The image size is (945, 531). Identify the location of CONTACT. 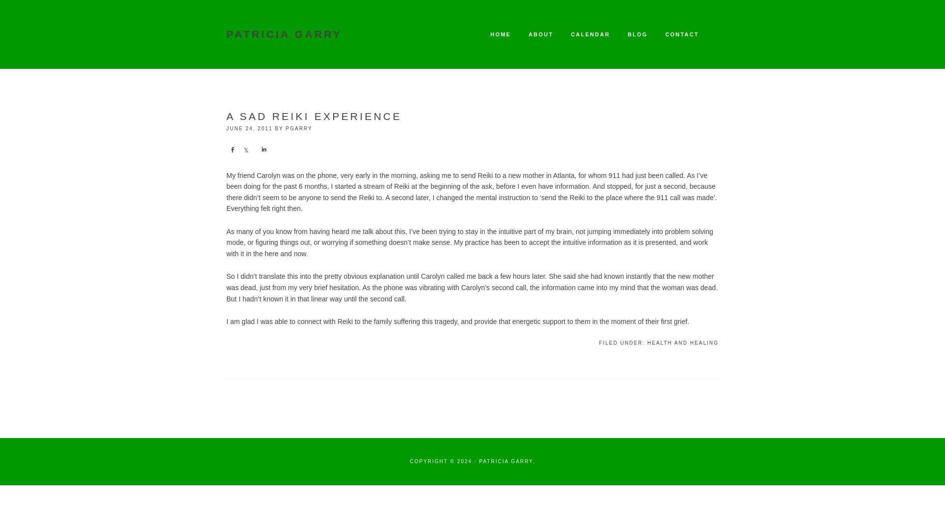
(682, 34).